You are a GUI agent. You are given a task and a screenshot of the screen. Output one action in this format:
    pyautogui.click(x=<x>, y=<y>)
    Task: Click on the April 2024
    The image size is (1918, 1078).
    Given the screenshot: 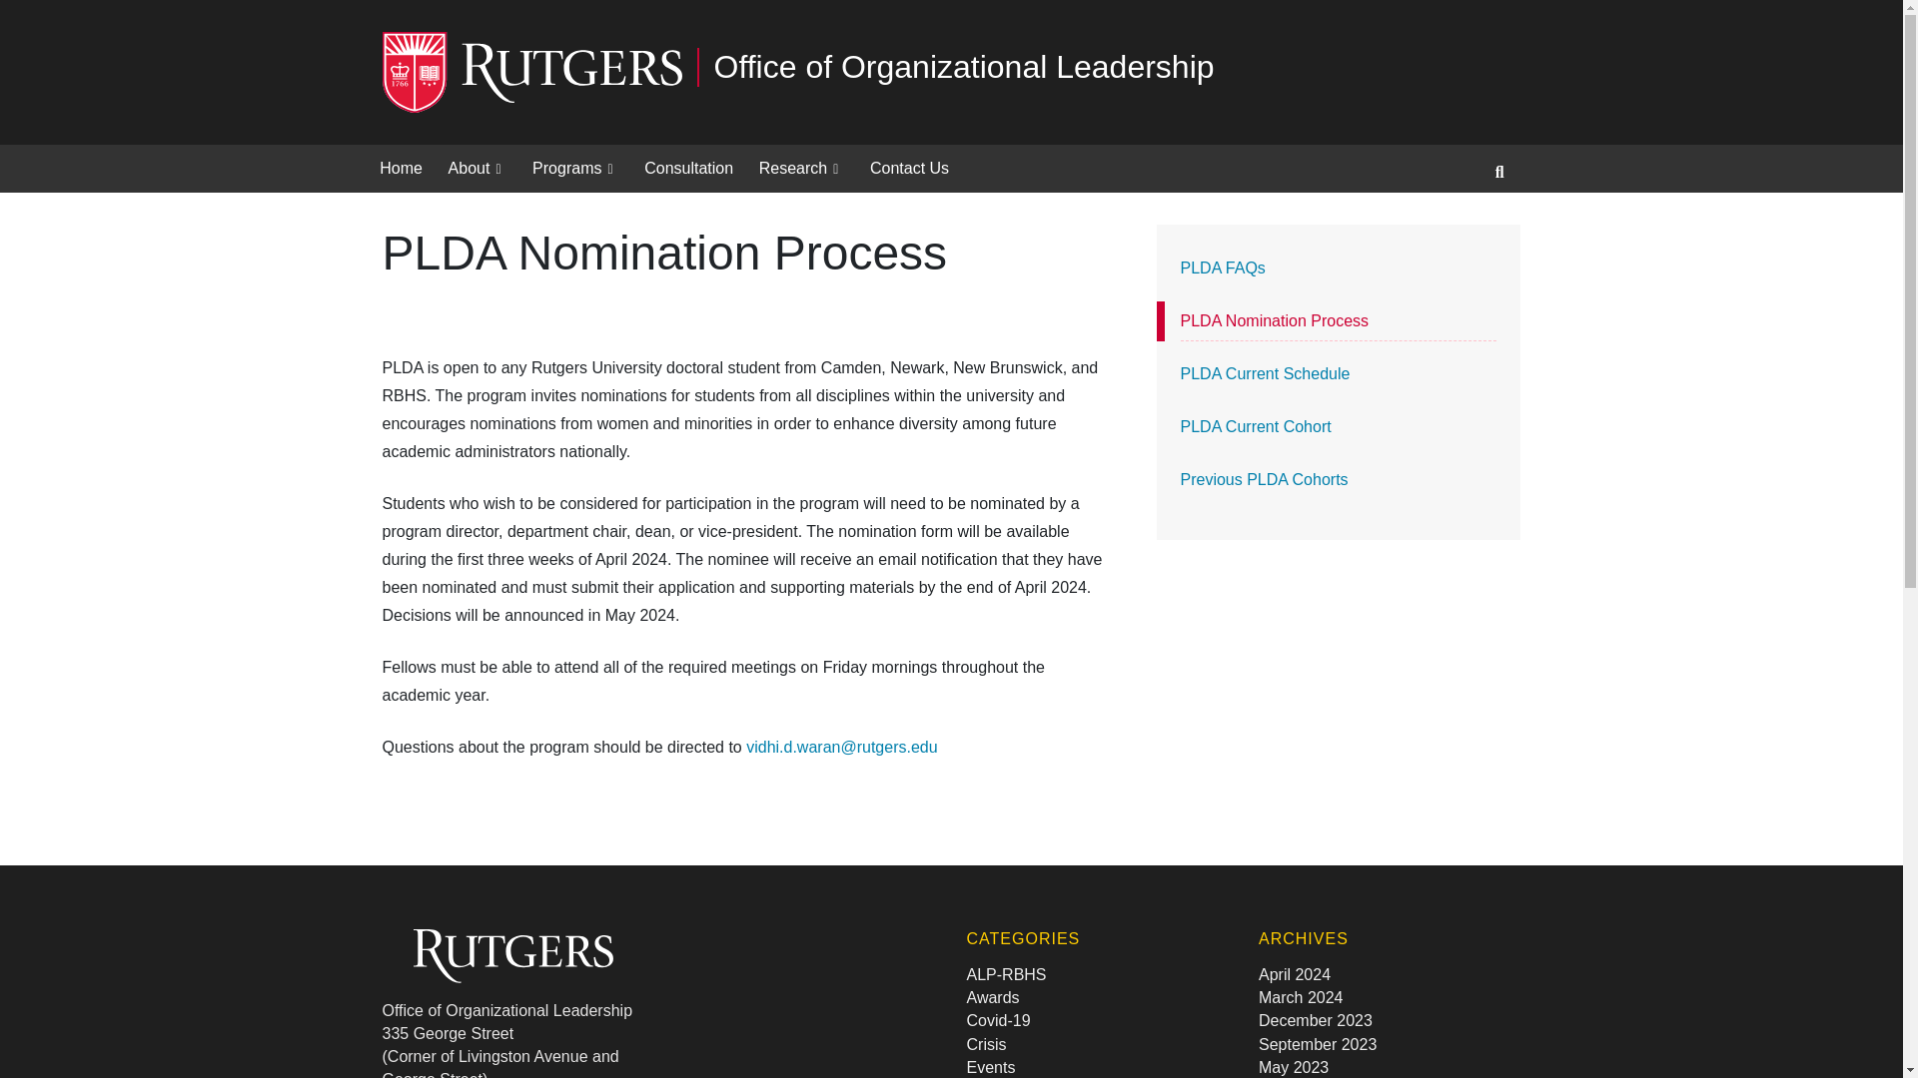 What is the action you would take?
    pyautogui.click(x=1295, y=974)
    